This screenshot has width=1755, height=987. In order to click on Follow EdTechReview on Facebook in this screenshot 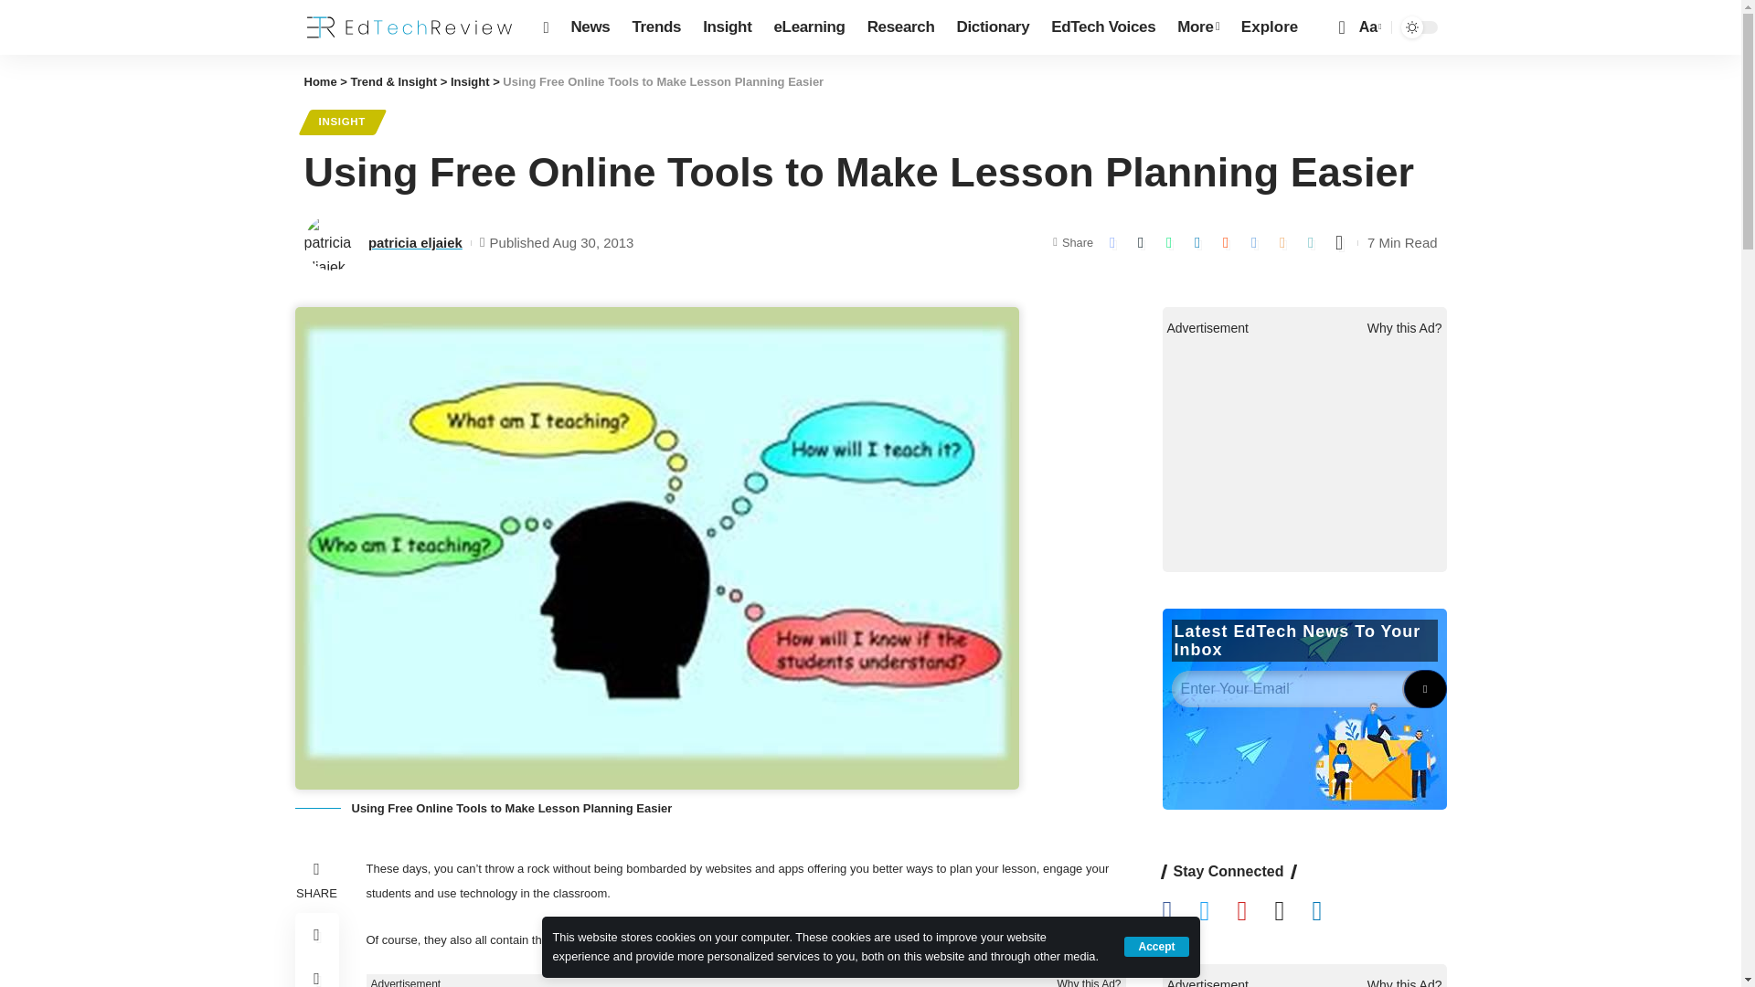, I will do `click(1181, 912)`.